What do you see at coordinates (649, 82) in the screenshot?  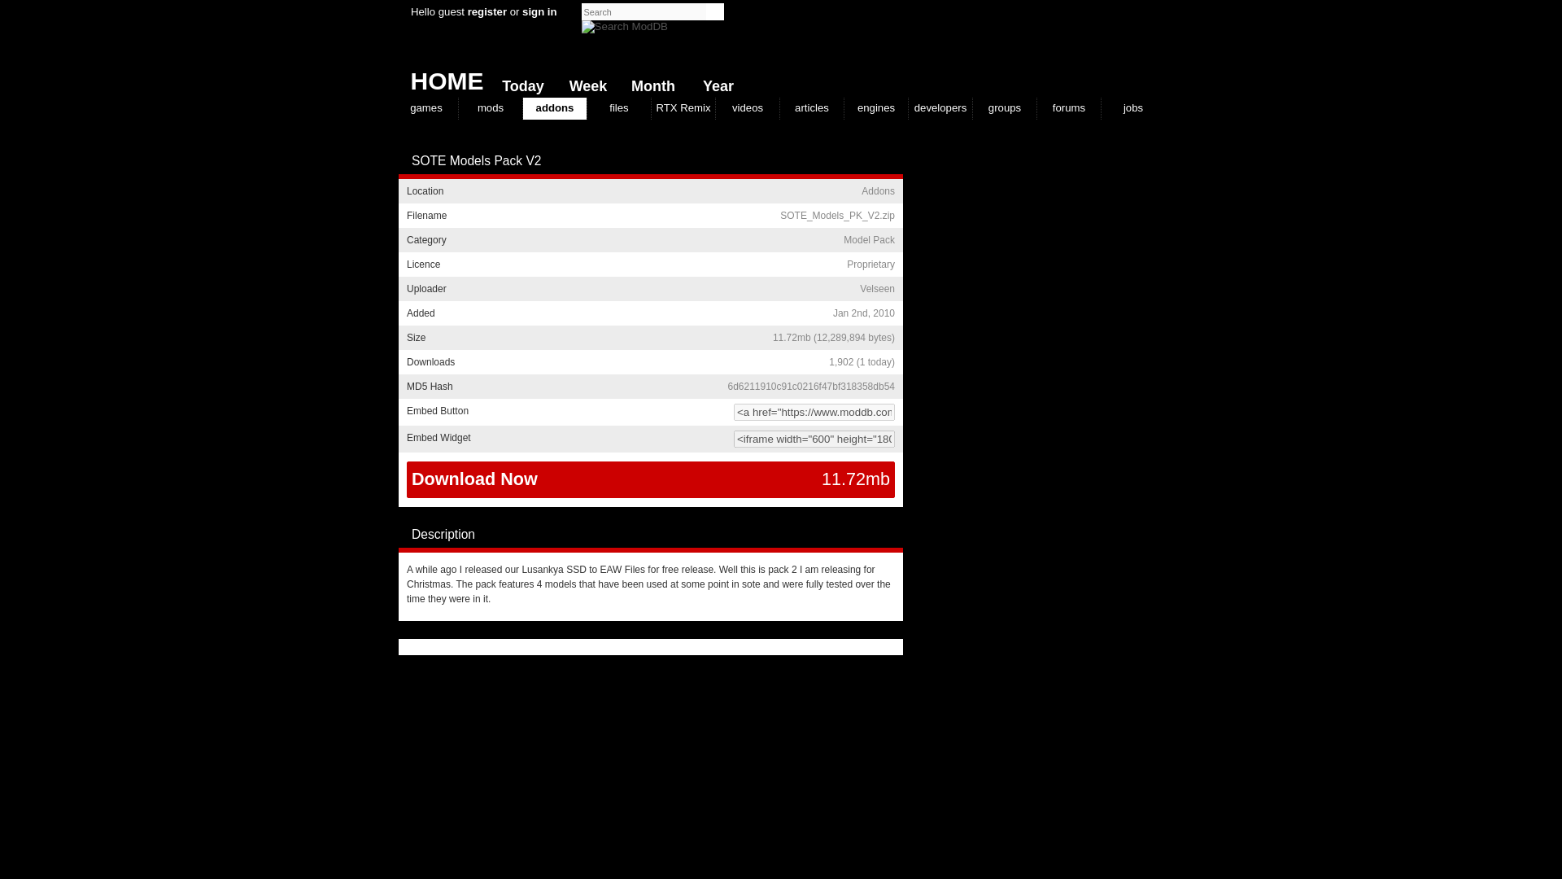 I see `New this month` at bounding box center [649, 82].